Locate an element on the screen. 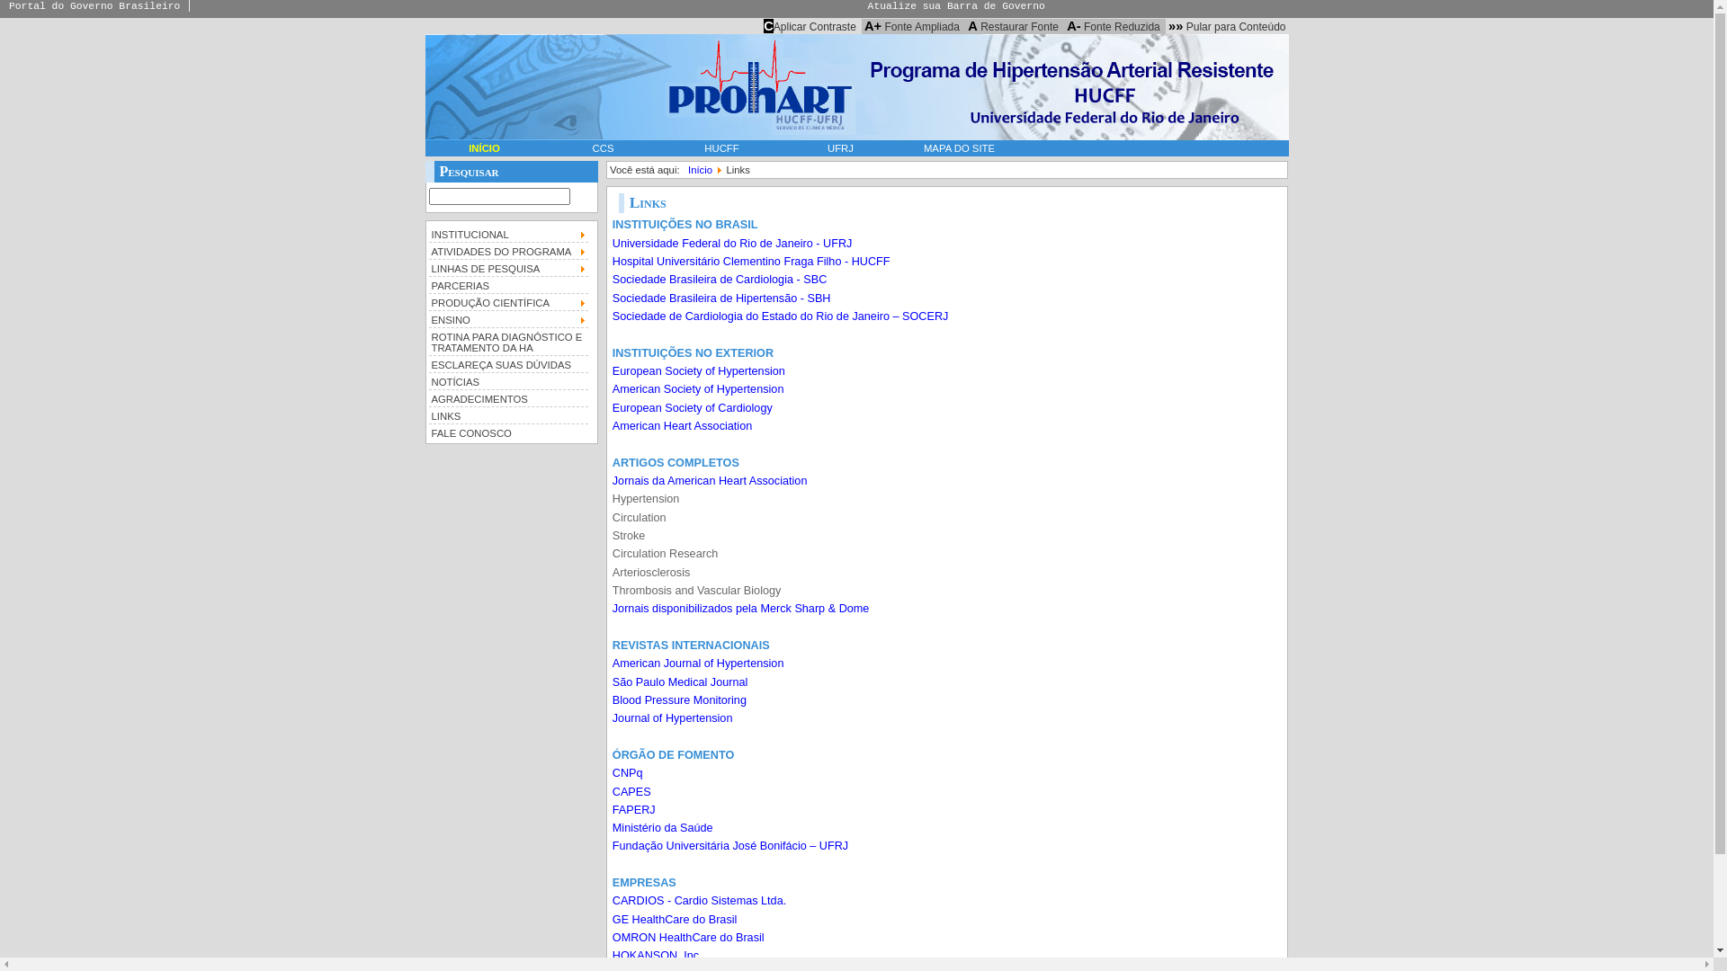 This screenshot has height=971, width=1727. MAPA DO SITE is located at coordinates (959, 147).